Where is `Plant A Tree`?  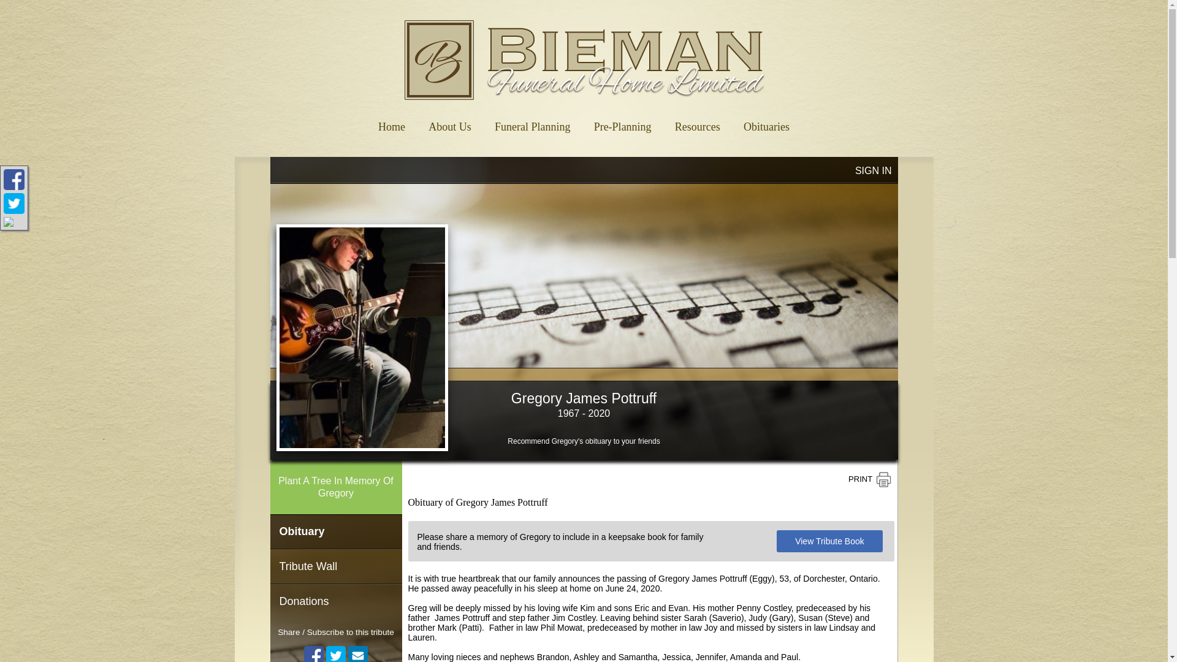
Plant A Tree is located at coordinates (335, 487).